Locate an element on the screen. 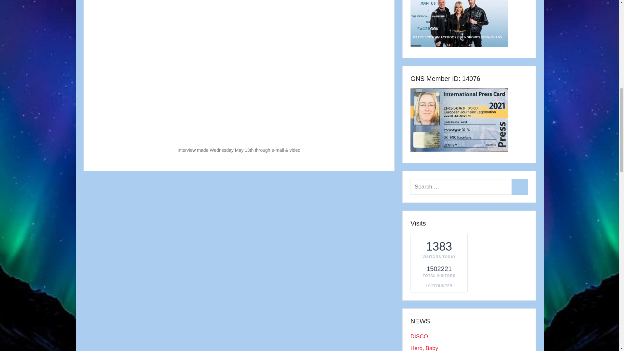 This screenshot has width=624, height=351. Search is located at coordinates (519, 187).